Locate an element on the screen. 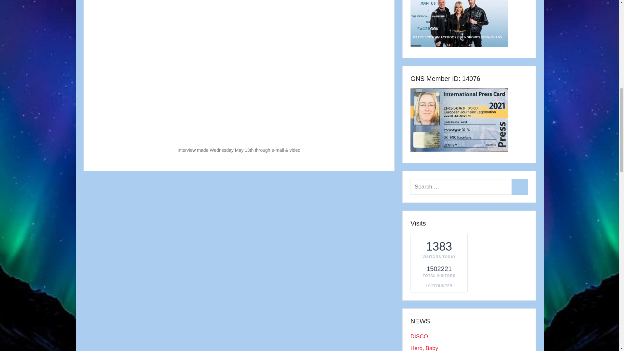 This screenshot has width=624, height=351. Search is located at coordinates (519, 187).